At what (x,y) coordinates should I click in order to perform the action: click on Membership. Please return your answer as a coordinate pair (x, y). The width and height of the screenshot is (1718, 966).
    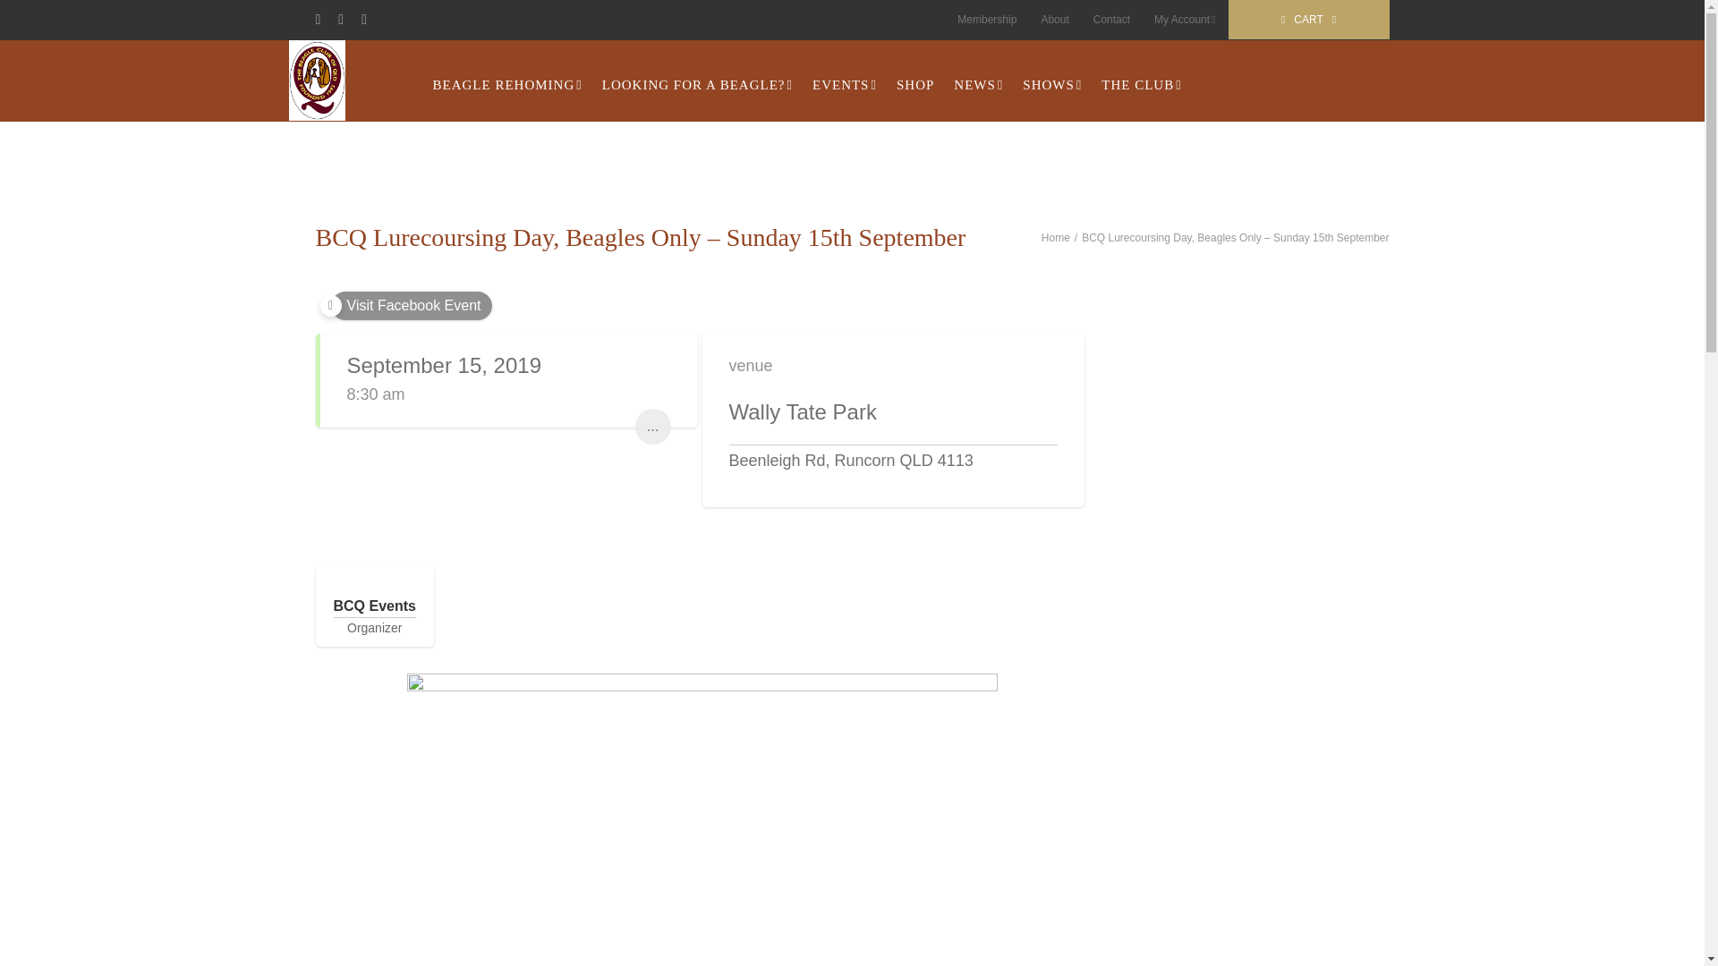
    Looking at the image, I should click on (986, 20).